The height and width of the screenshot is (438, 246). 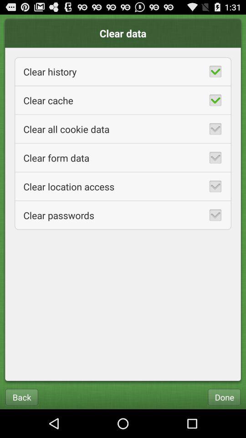 What do you see at coordinates (123, 186) in the screenshot?
I see `turn on icon below clear form data icon` at bounding box center [123, 186].